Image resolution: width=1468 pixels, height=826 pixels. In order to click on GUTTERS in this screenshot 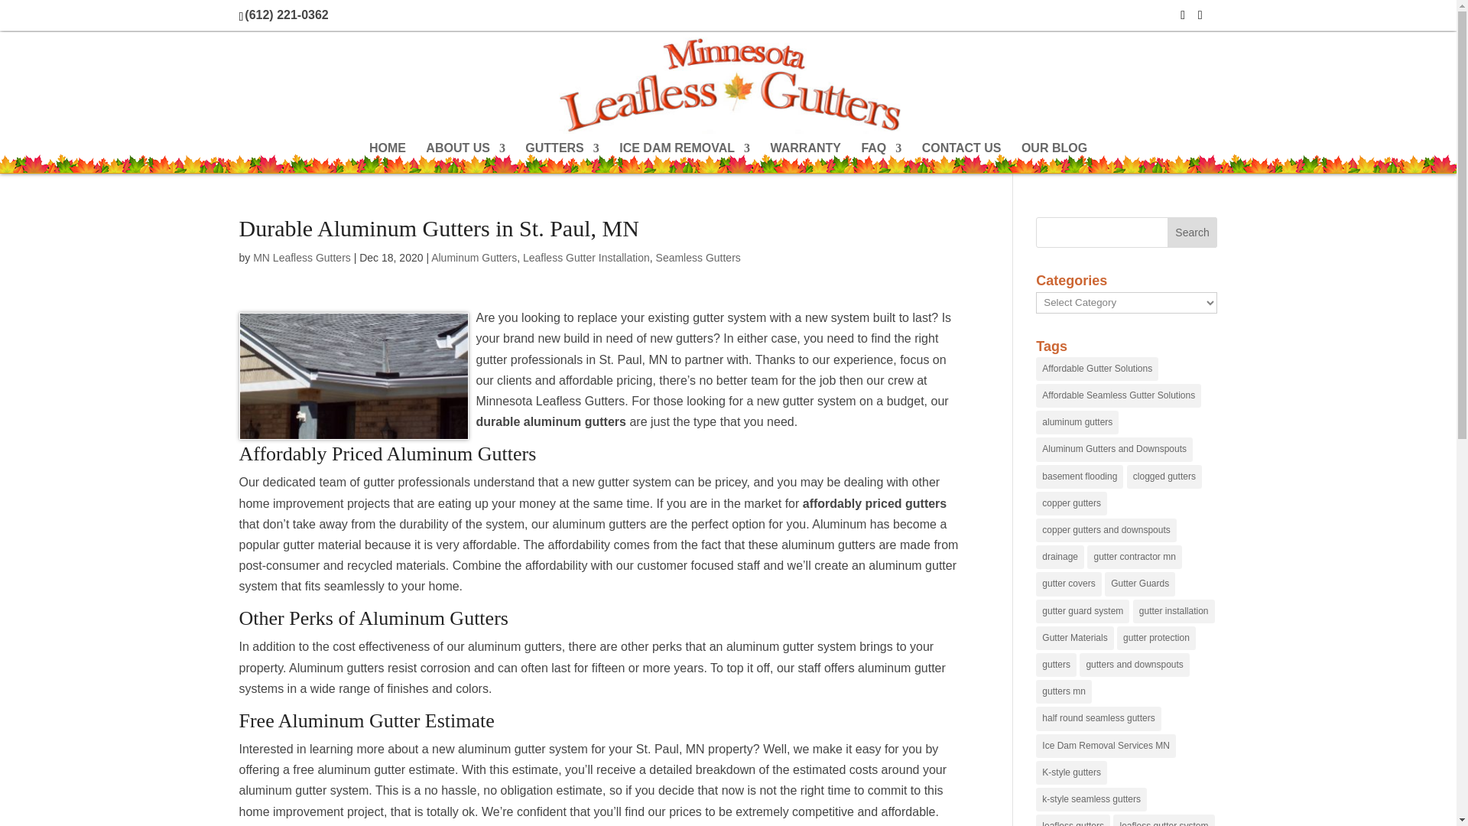, I will do `click(562, 158)`.